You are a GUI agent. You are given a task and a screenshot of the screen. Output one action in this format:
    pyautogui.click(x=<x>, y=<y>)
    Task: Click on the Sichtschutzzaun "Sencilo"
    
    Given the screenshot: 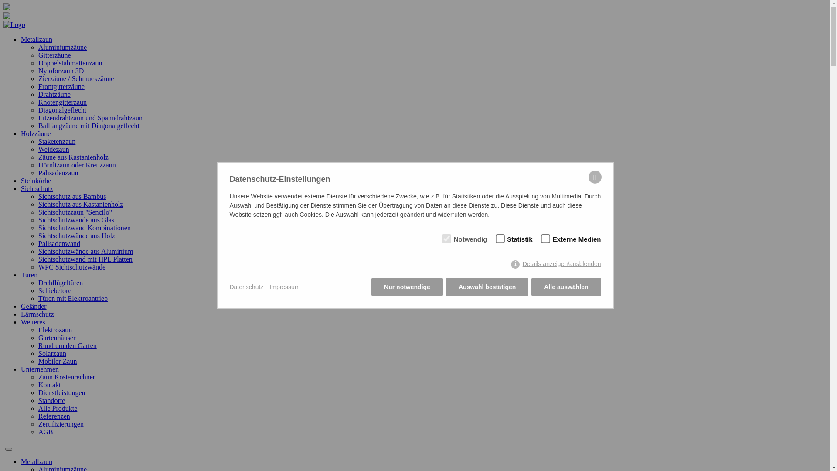 What is the action you would take?
    pyautogui.click(x=75, y=212)
    